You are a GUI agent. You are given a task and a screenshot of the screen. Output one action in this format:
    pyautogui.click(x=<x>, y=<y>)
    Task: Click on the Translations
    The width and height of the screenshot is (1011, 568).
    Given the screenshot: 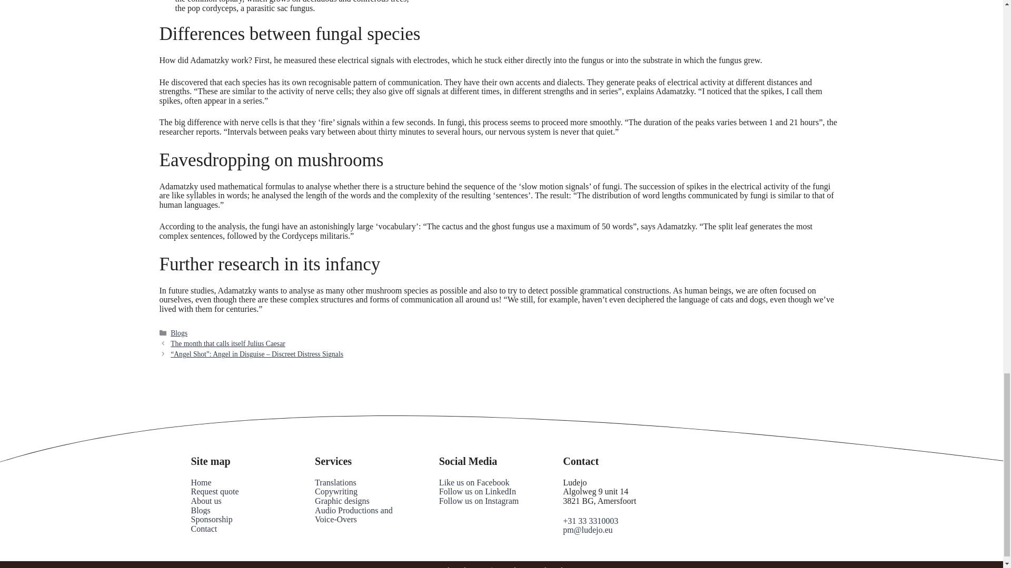 What is the action you would take?
    pyautogui.click(x=335, y=482)
    